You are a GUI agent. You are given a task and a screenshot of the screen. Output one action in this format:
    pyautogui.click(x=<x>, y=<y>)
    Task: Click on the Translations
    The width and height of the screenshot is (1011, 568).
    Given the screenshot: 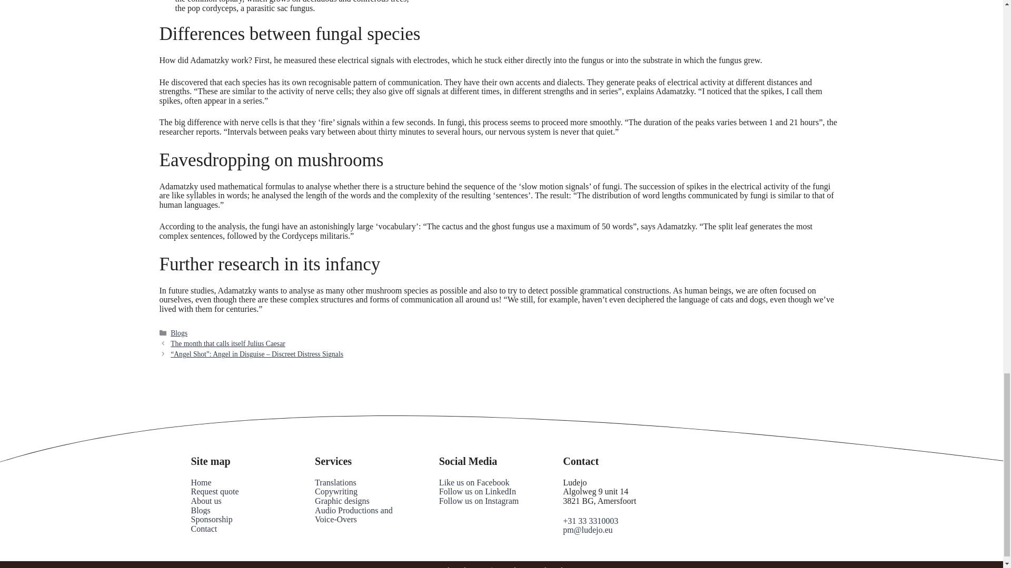 What is the action you would take?
    pyautogui.click(x=335, y=482)
    